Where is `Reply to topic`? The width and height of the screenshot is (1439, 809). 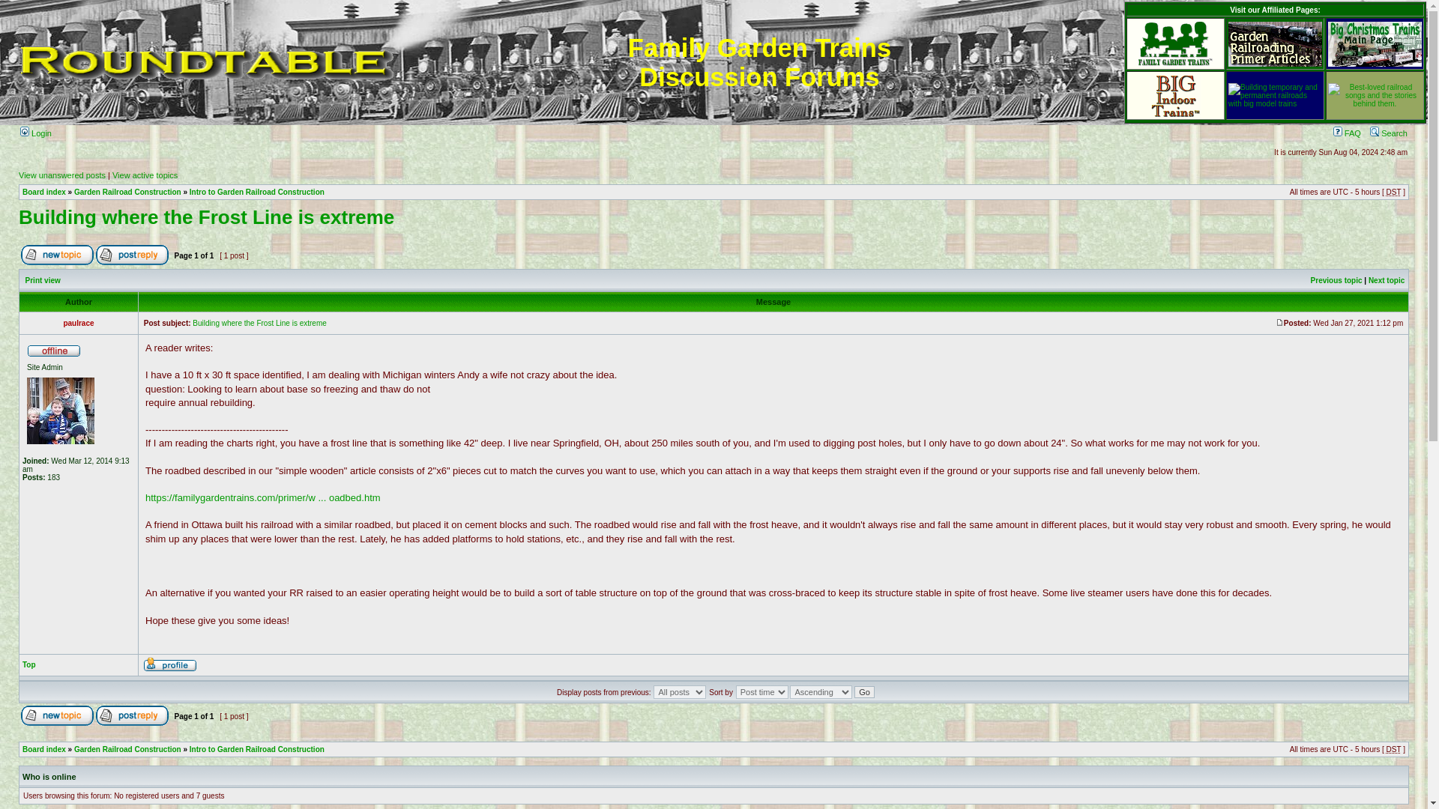 Reply to topic is located at coordinates (132, 255).